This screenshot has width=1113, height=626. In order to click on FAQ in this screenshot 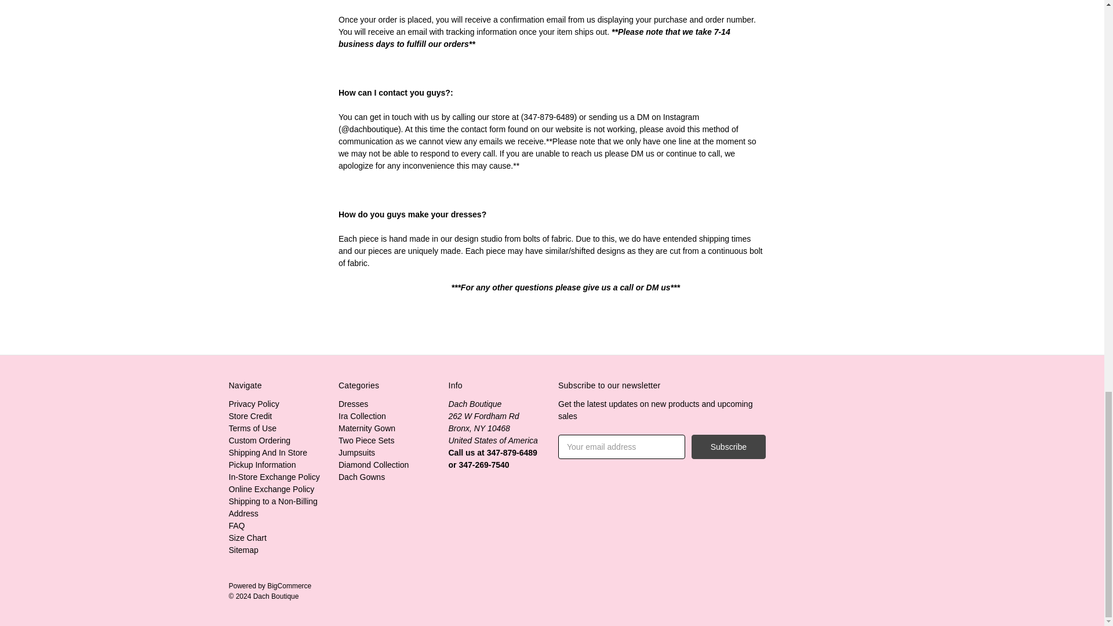, I will do `click(237, 525)`.